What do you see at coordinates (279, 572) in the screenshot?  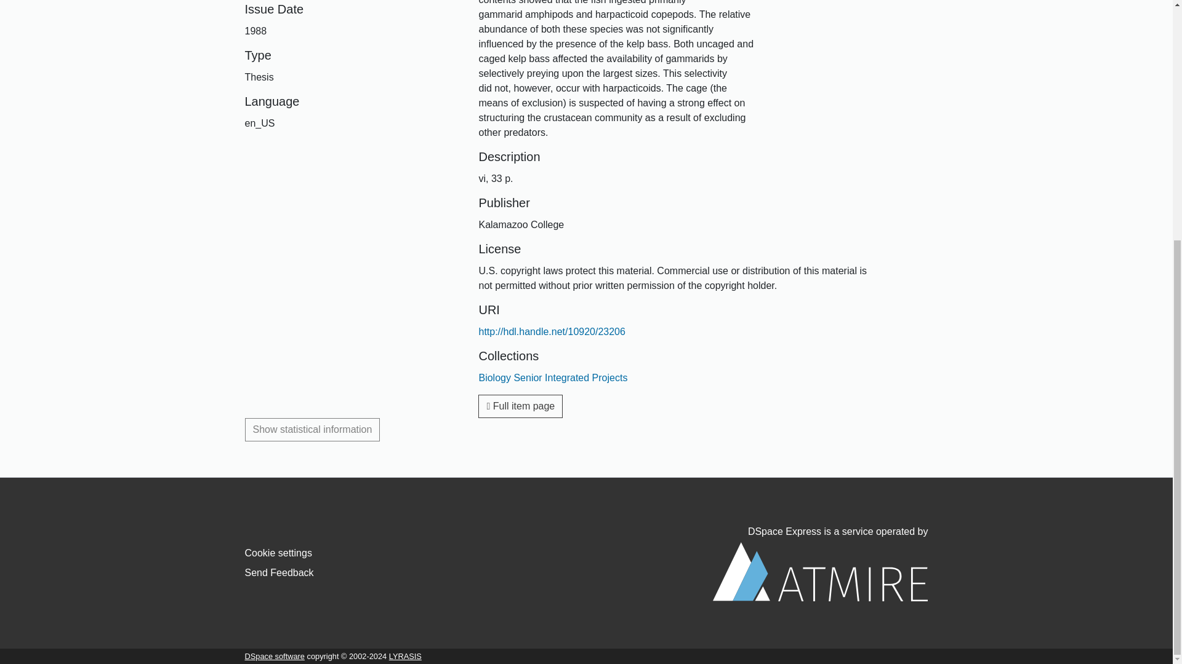 I see `Send Feedback` at bounding box center [279, 572].